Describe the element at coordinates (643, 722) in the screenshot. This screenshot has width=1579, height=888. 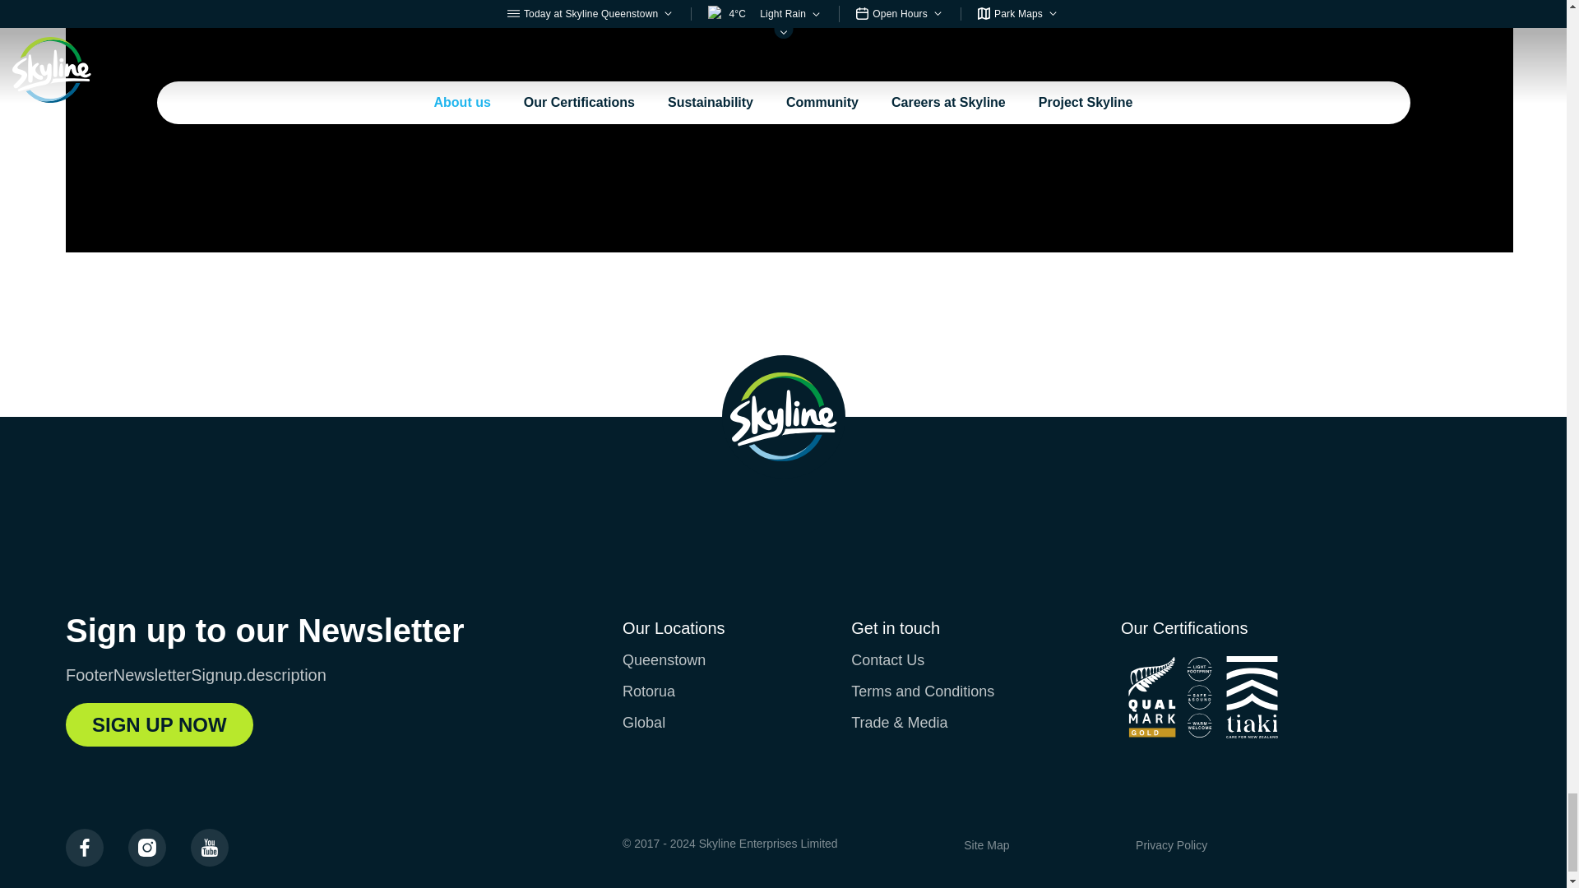
I see `Global` at that location.